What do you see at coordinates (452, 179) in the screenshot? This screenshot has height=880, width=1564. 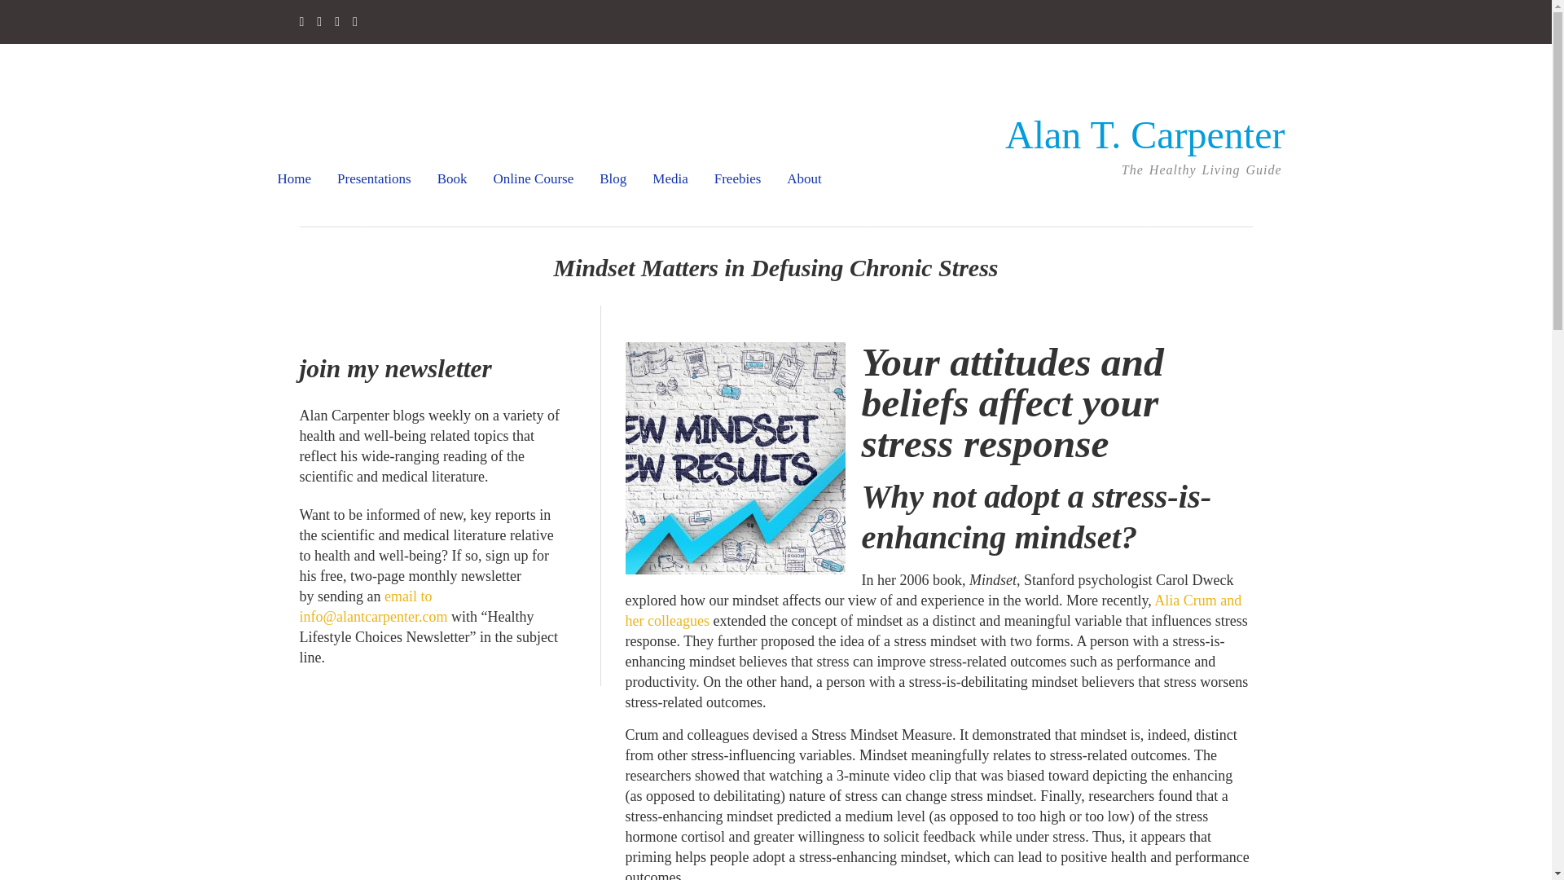 I see `Book` at bounding box center [452, 179].